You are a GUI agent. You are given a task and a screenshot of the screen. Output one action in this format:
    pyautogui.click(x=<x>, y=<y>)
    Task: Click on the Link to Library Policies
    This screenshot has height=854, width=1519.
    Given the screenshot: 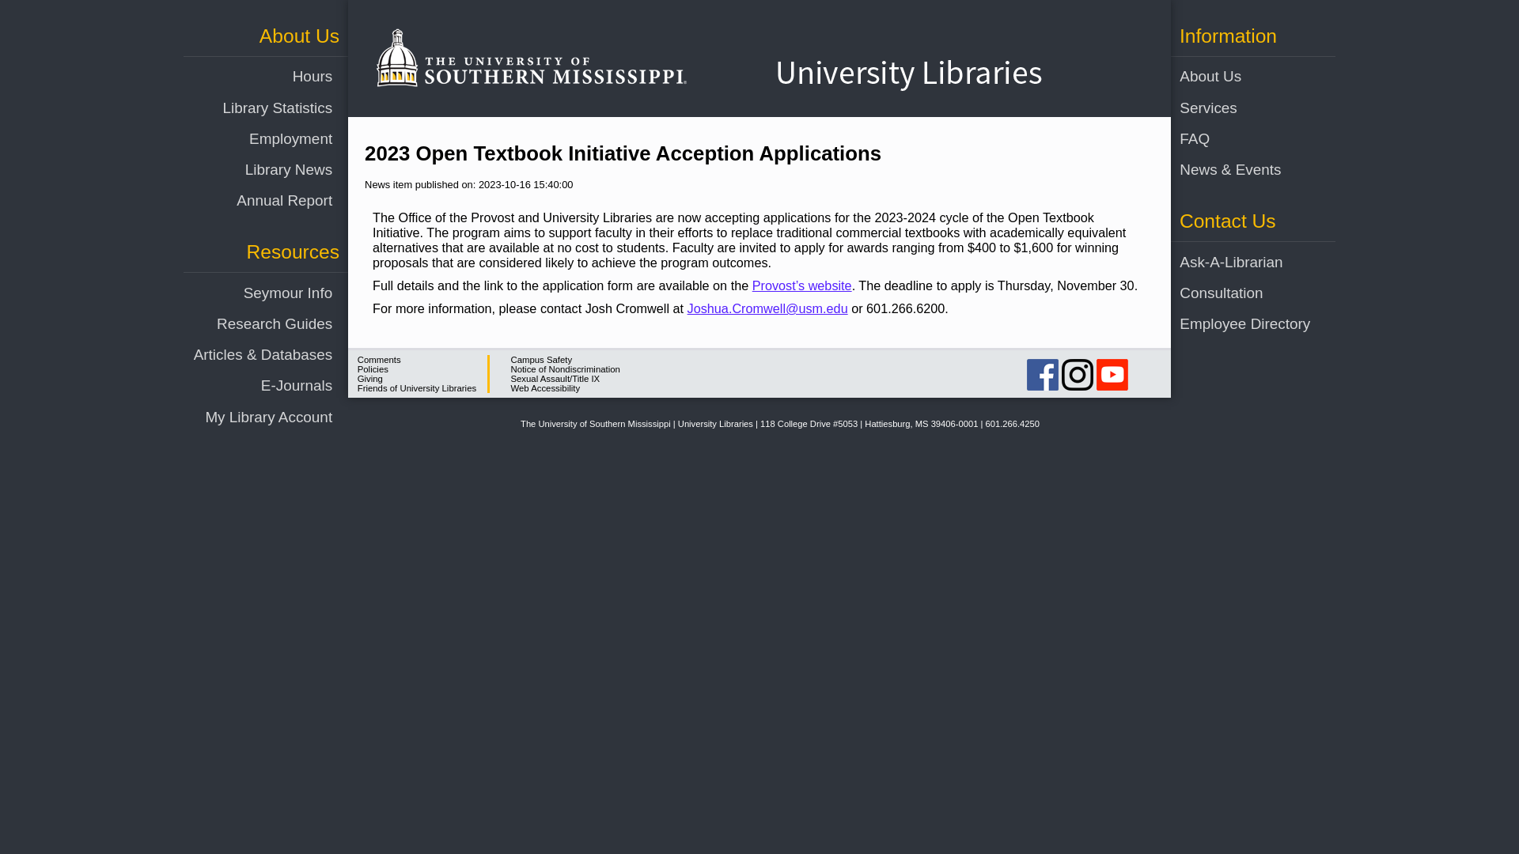 What is the action you would take?
    pyautogui.click(x=373, y=369)
    